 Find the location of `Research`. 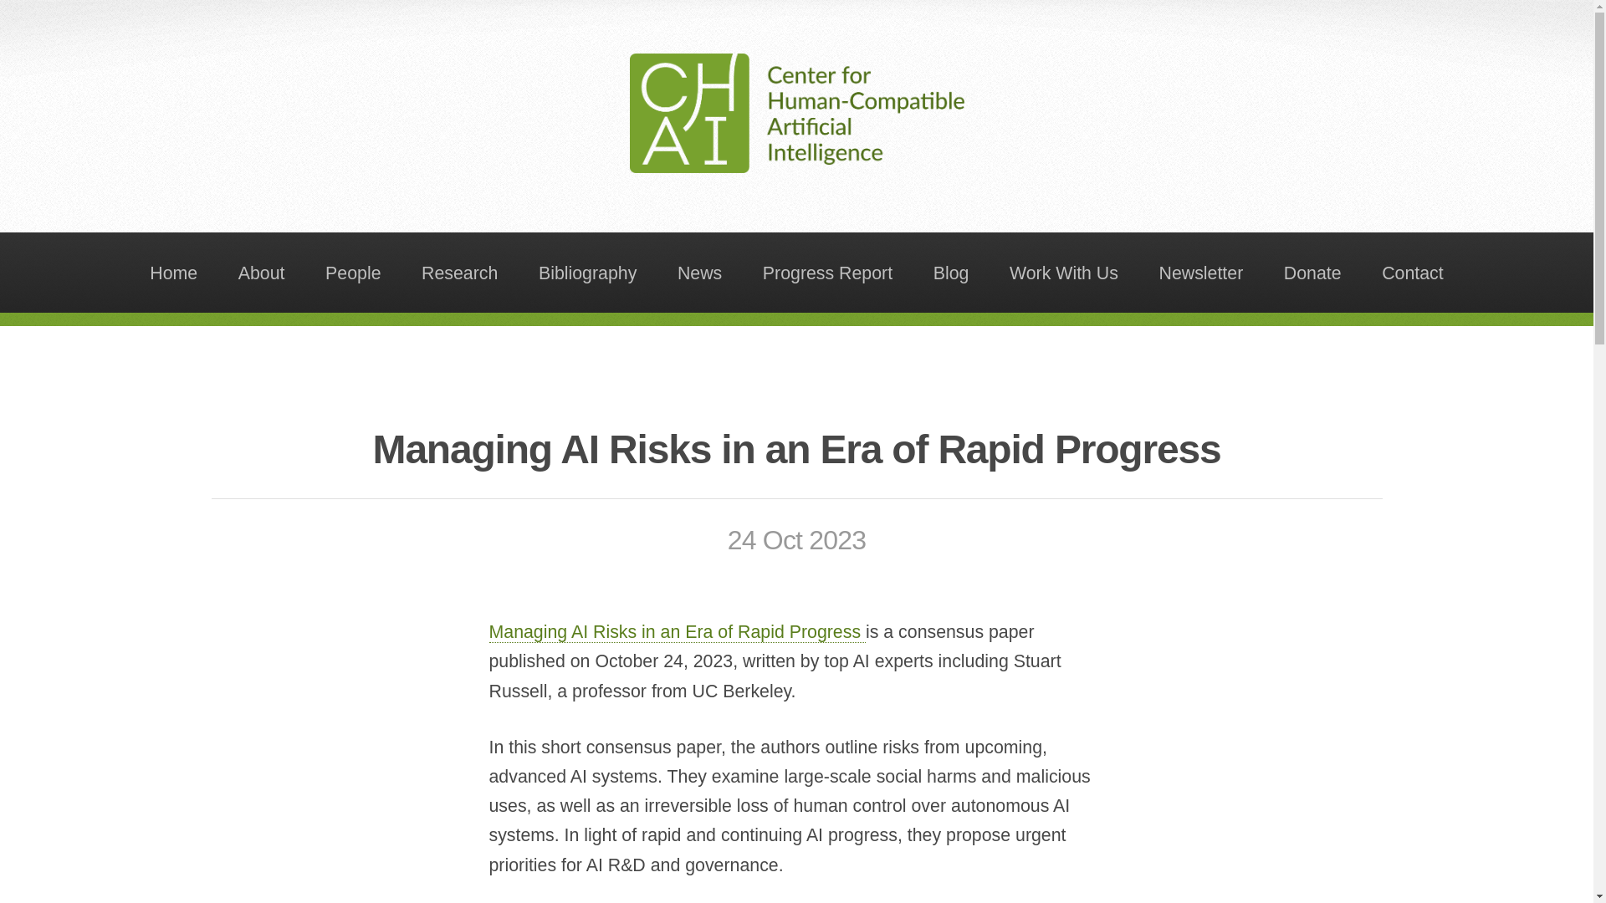

Research is located at coordinates (460, 272).